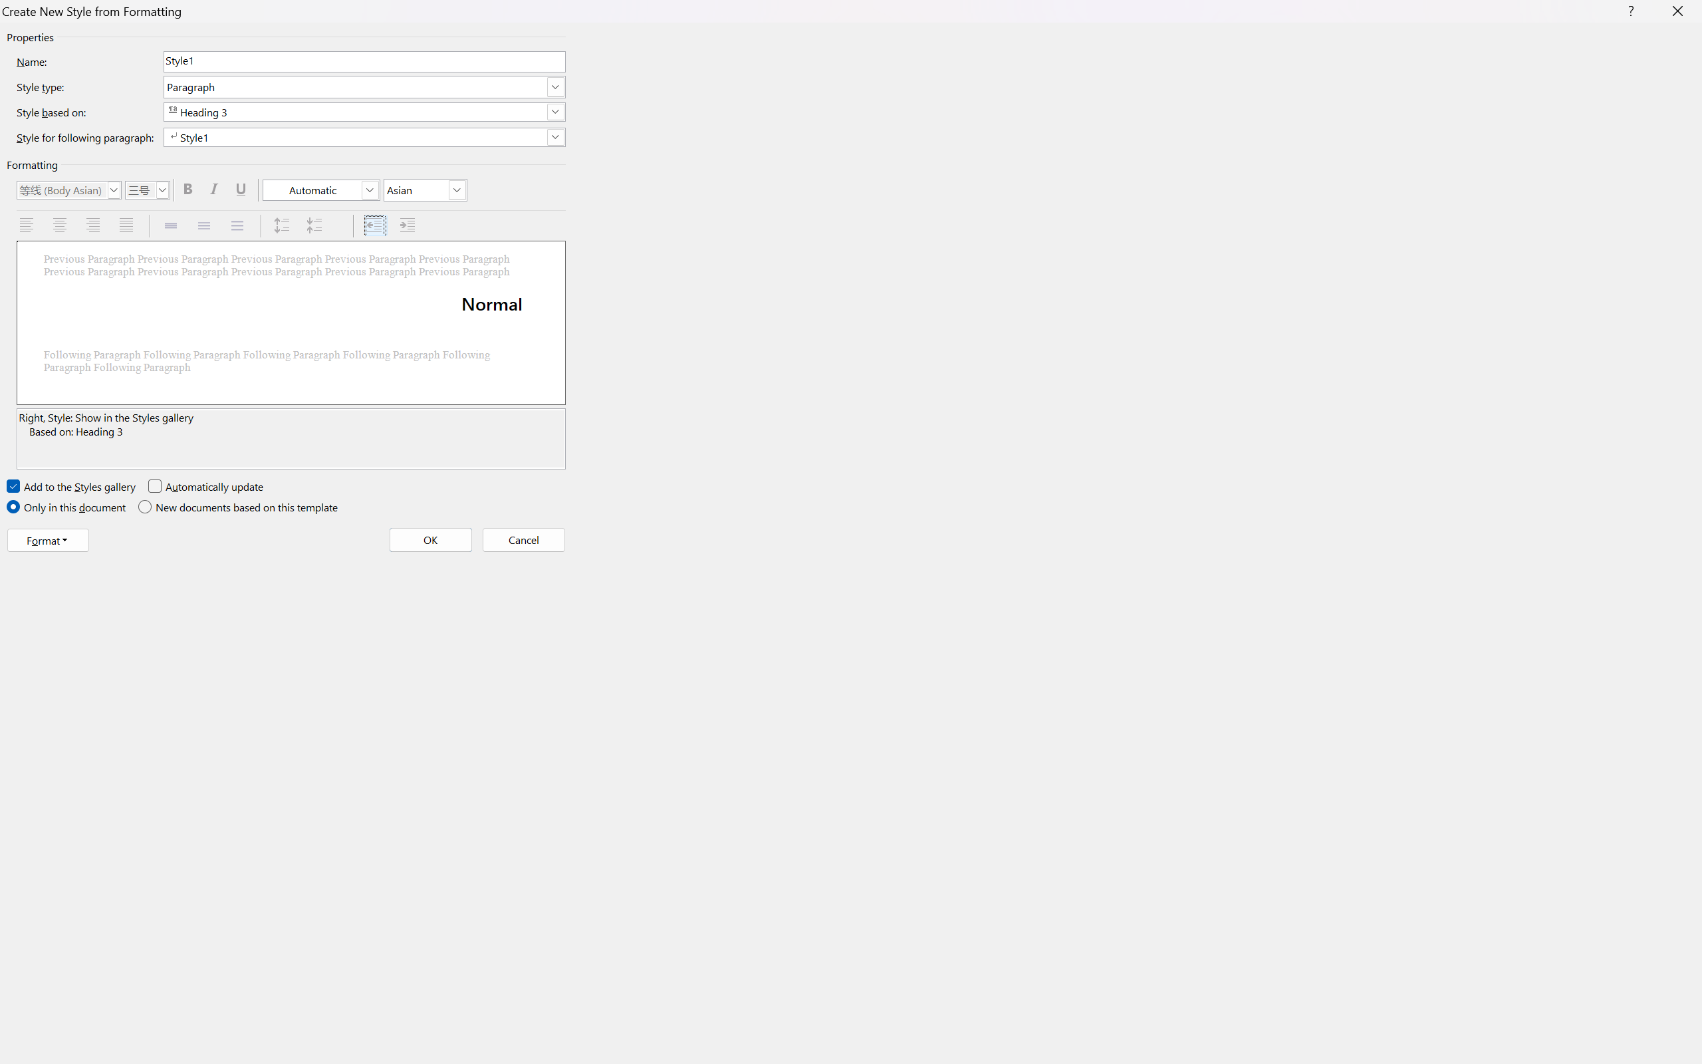  I want to click on Align Right, so click(94, 225).